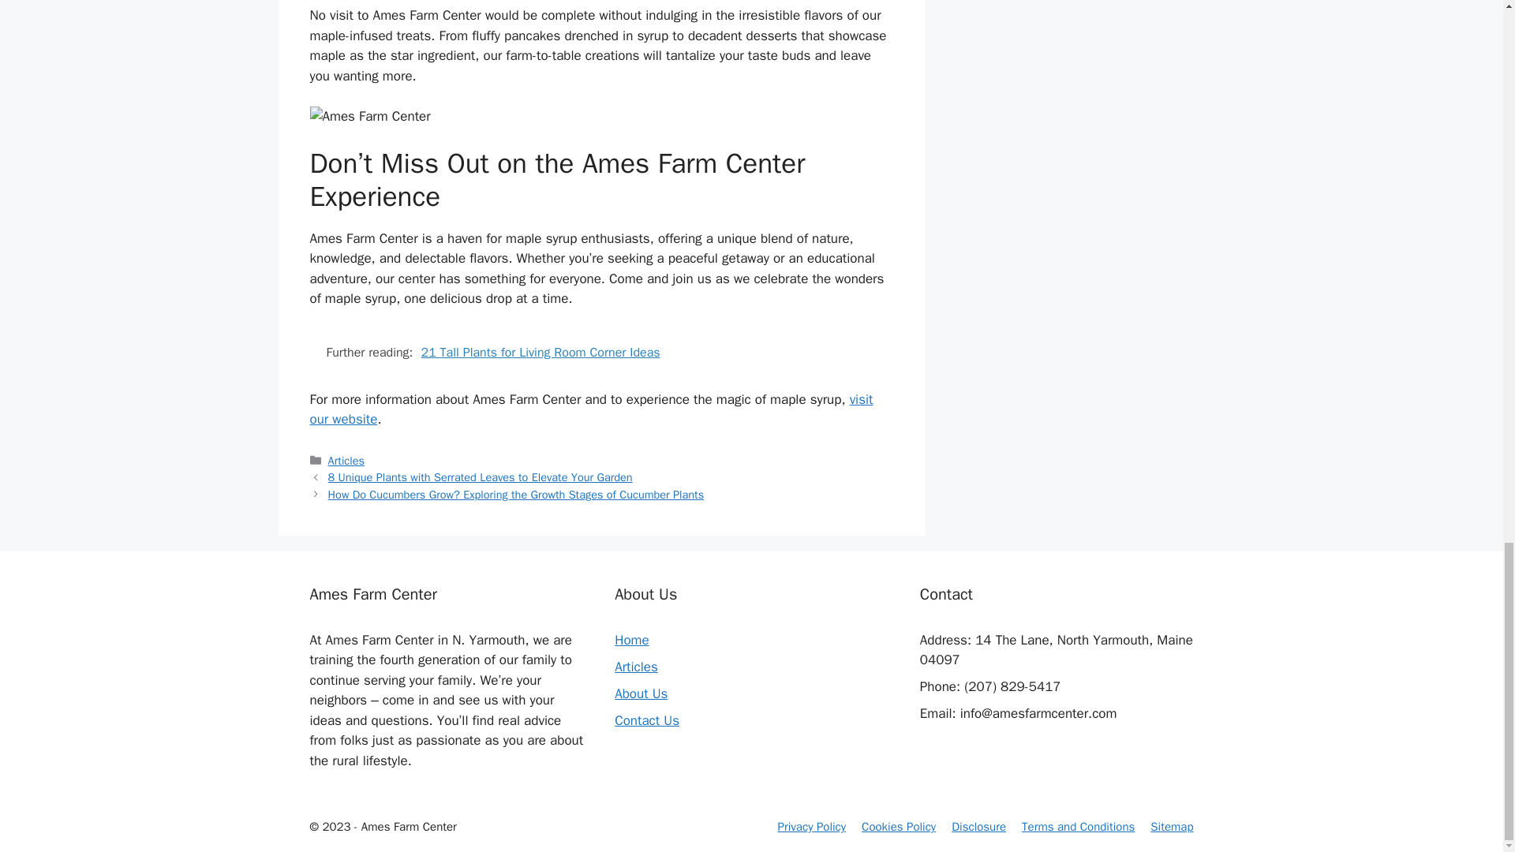  I want to click on Home, so click(631, 640).